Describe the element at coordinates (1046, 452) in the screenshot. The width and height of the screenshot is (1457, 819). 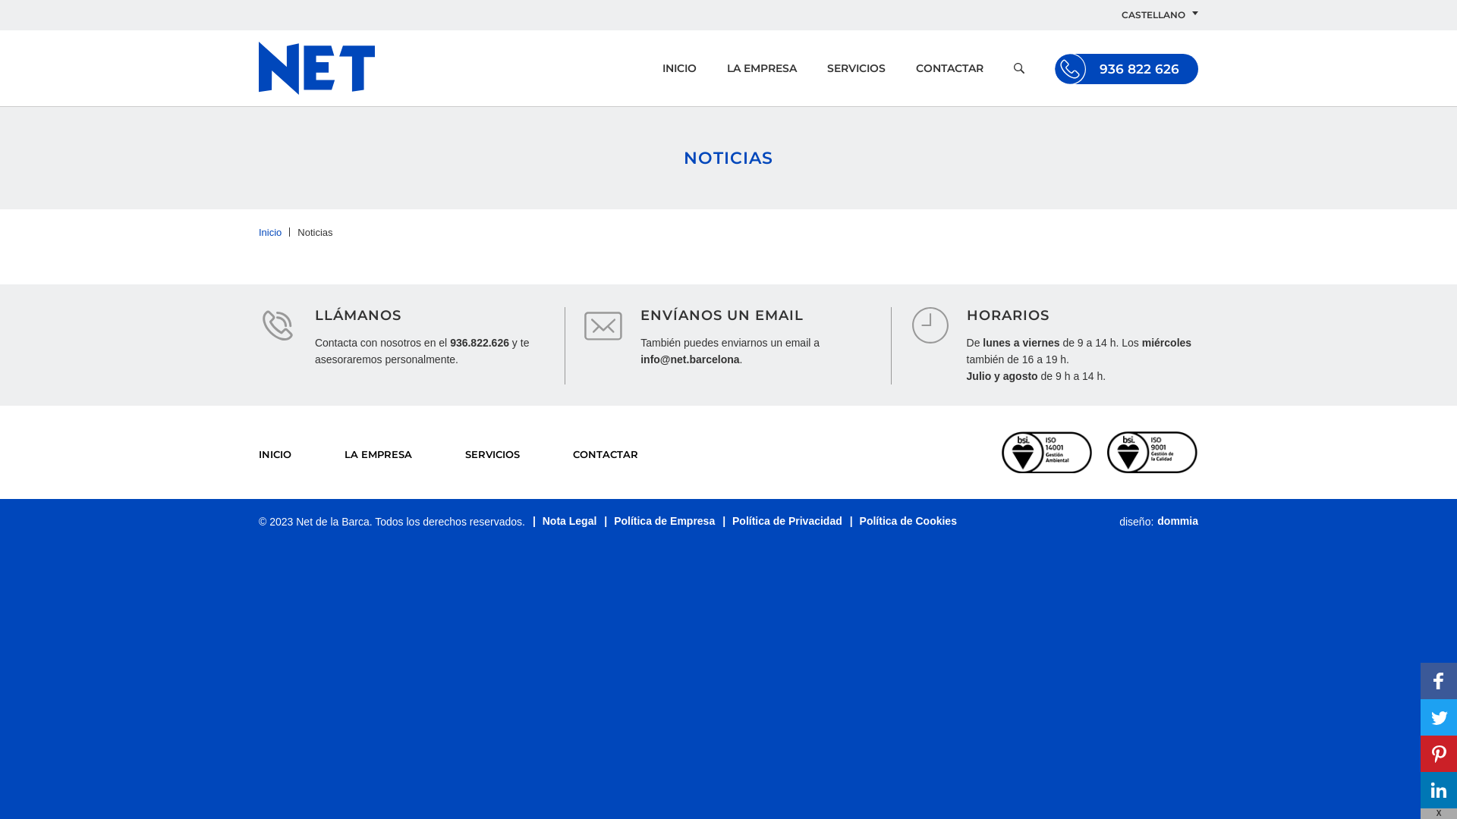
I see `ISO 14001` at that location.